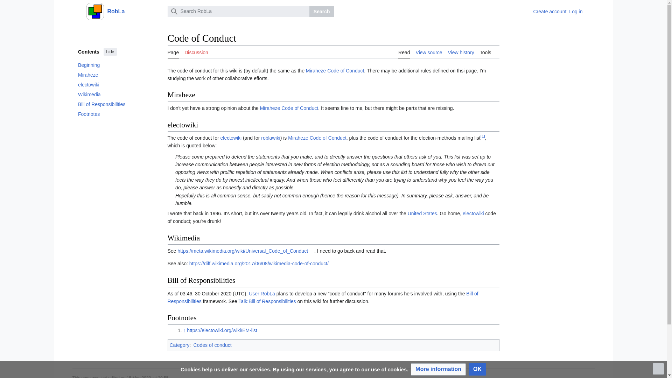 This screenshot has width=672, height=378. I want to click on Beginning, so click(115, 65).